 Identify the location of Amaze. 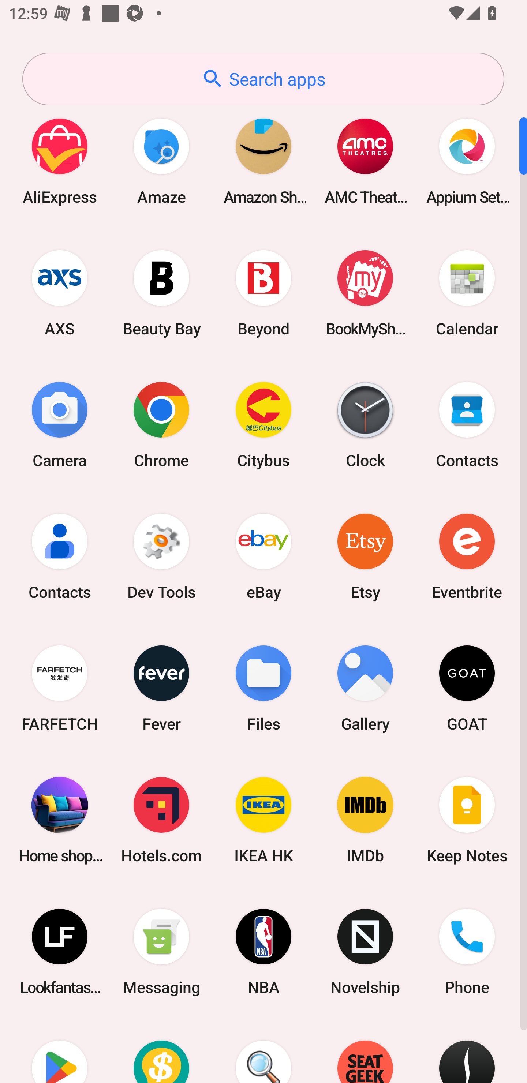
(161, 161).